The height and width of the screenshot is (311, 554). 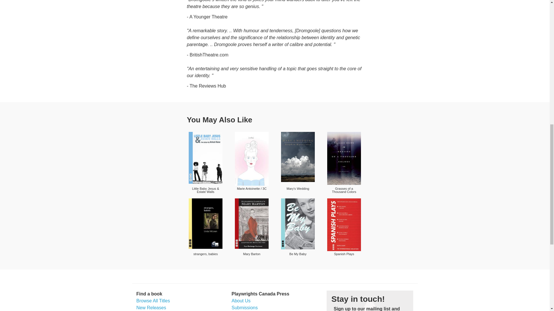 I want to click on strangers, babies, so click(x=205, y=223).